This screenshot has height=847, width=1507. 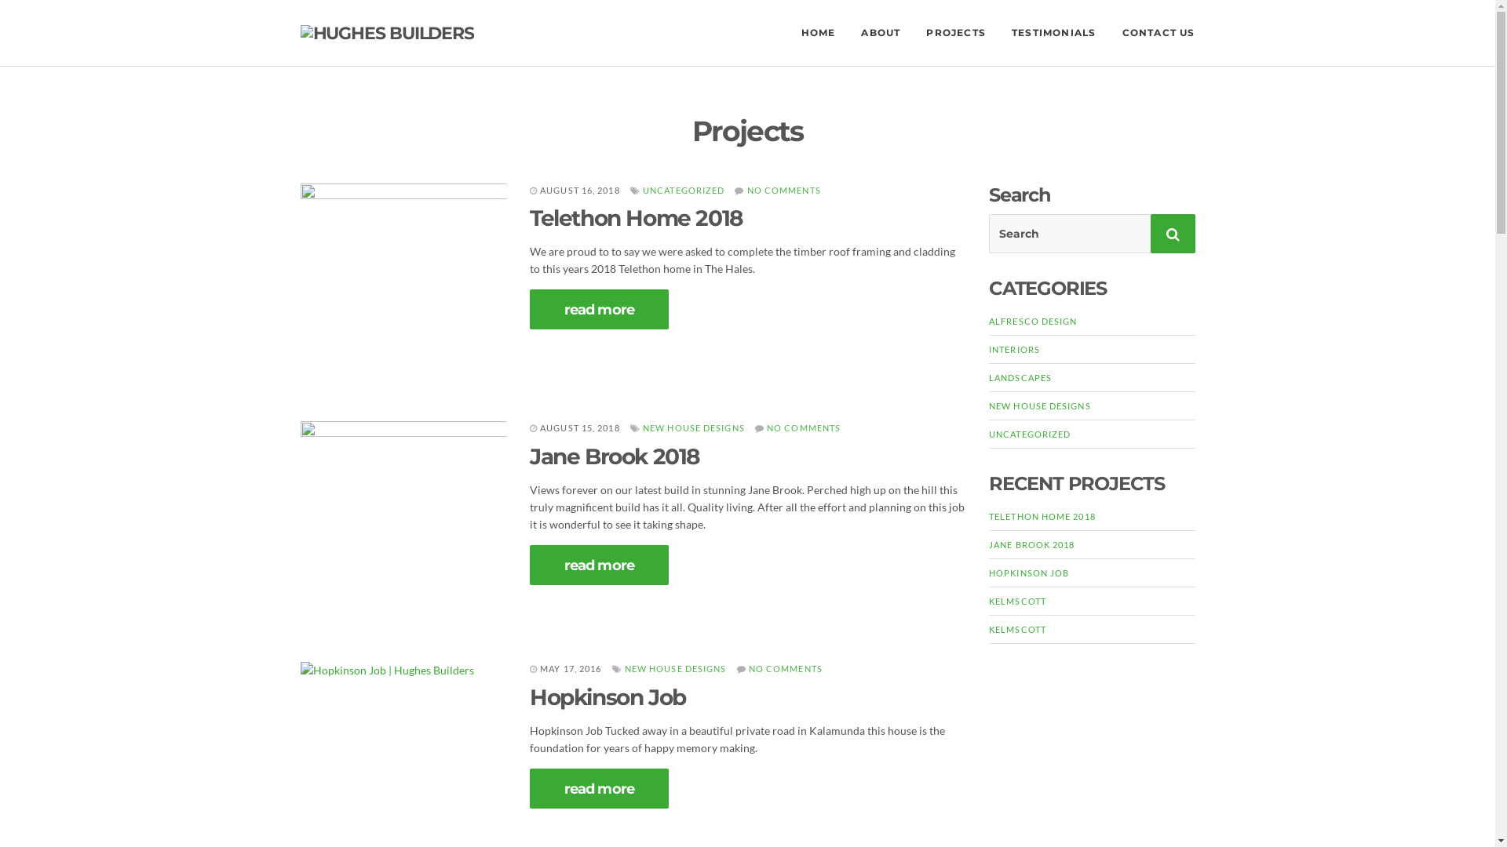 I want to click on HOPKINSON JOB, so click(x=1093, y=573).